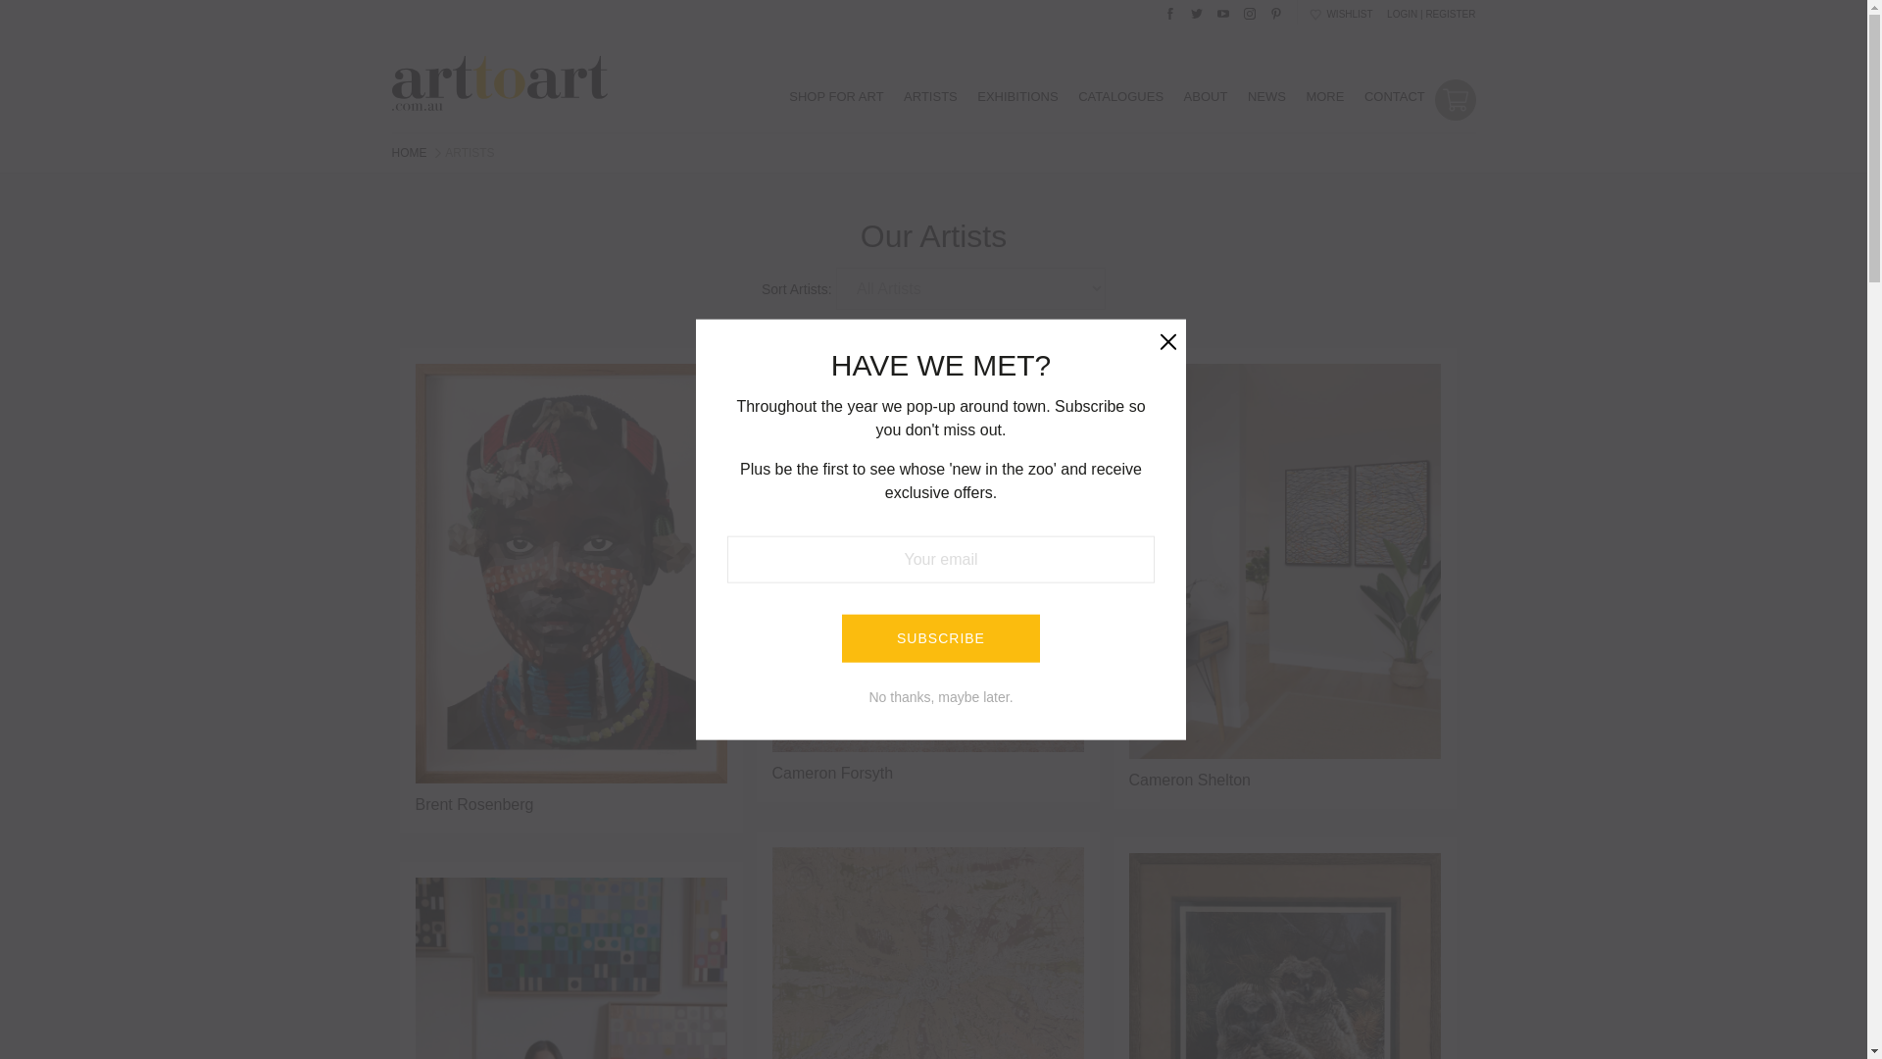 The width and height of the screenshot is (1882, 1059). I want to click on Like us on YouTube, so click(1223, 11).